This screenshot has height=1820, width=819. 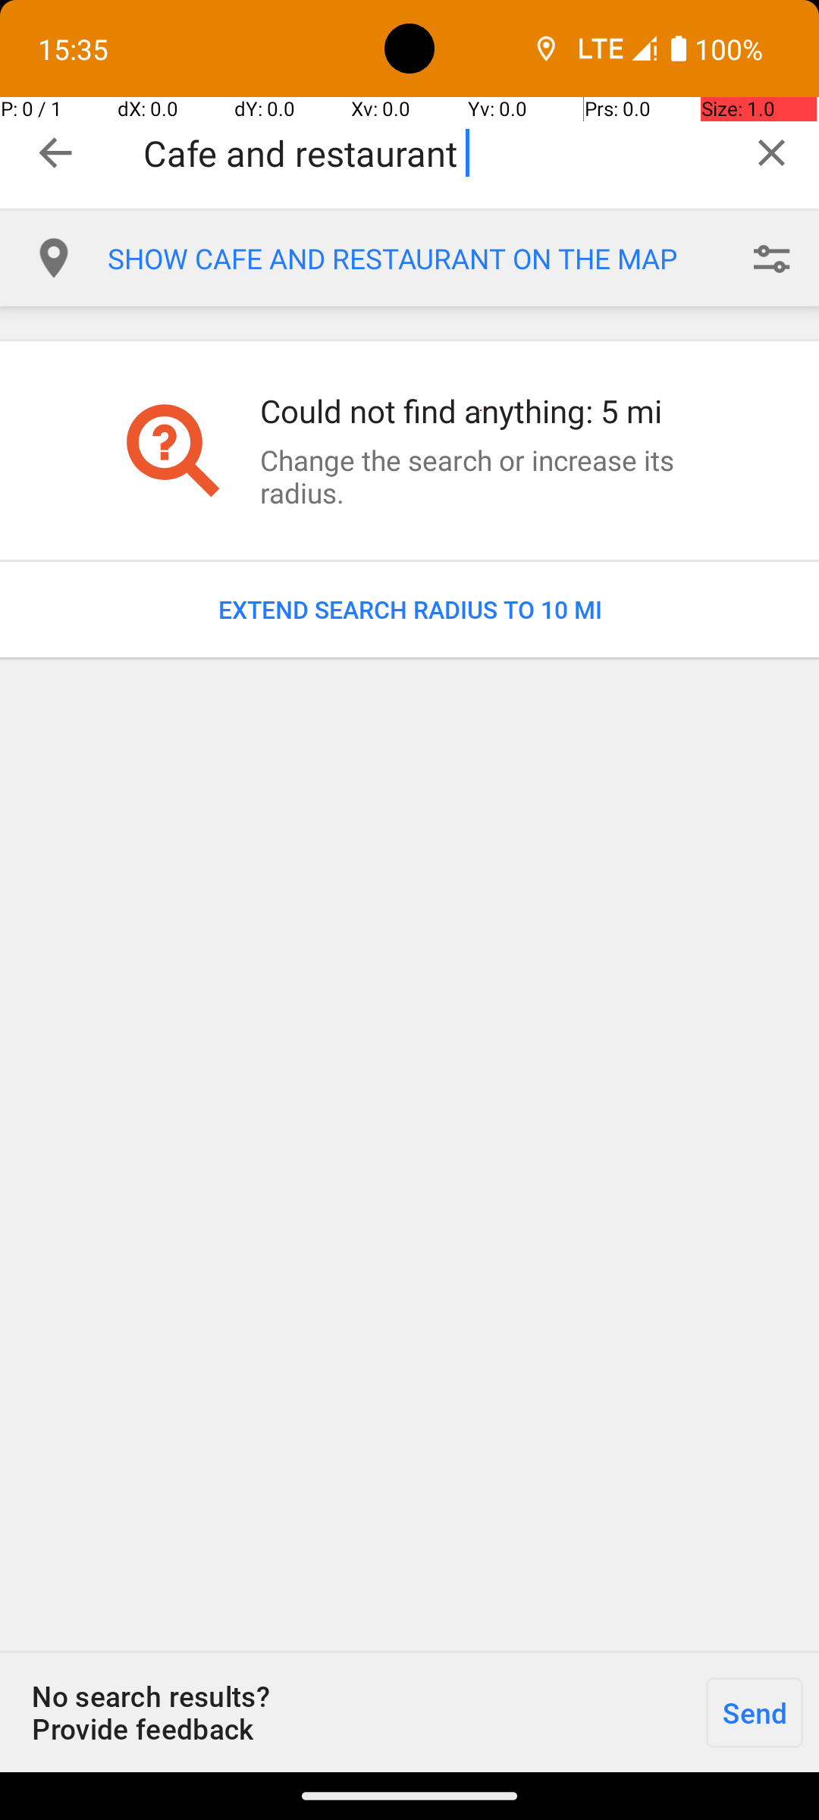 I want to click on SHOW CAFE AND RESTAURANT ON THE MAP, so click(x=416, y=259).